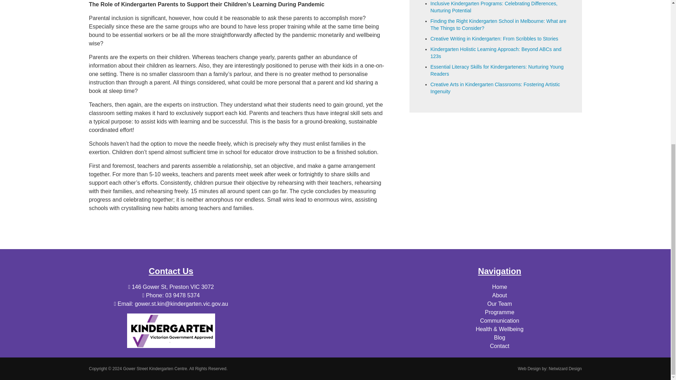  What do you see at coordinates (565, 369) in the screenshot?
I see `Netwizard Design` at bounding box center [565, 369].